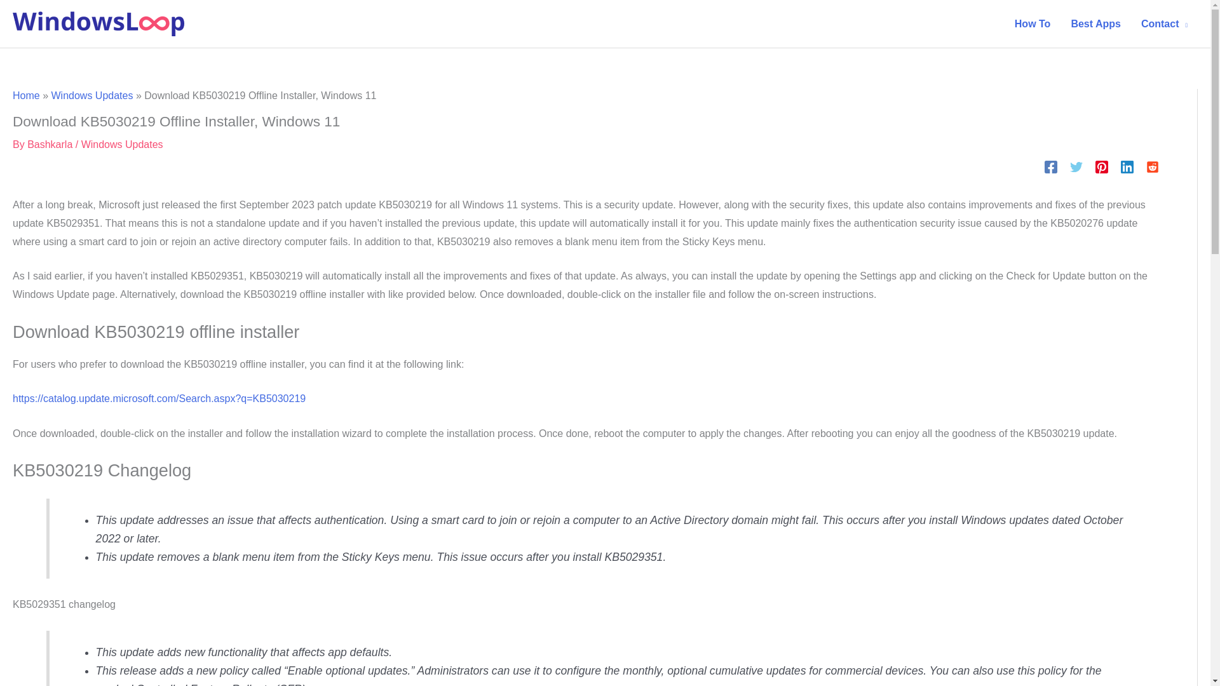 The height and width of the screenshot is (686, 1220). Describe the element at coordinates (50, 144) in the screenshot. I see `View all posts by Bashkarla` at that location.